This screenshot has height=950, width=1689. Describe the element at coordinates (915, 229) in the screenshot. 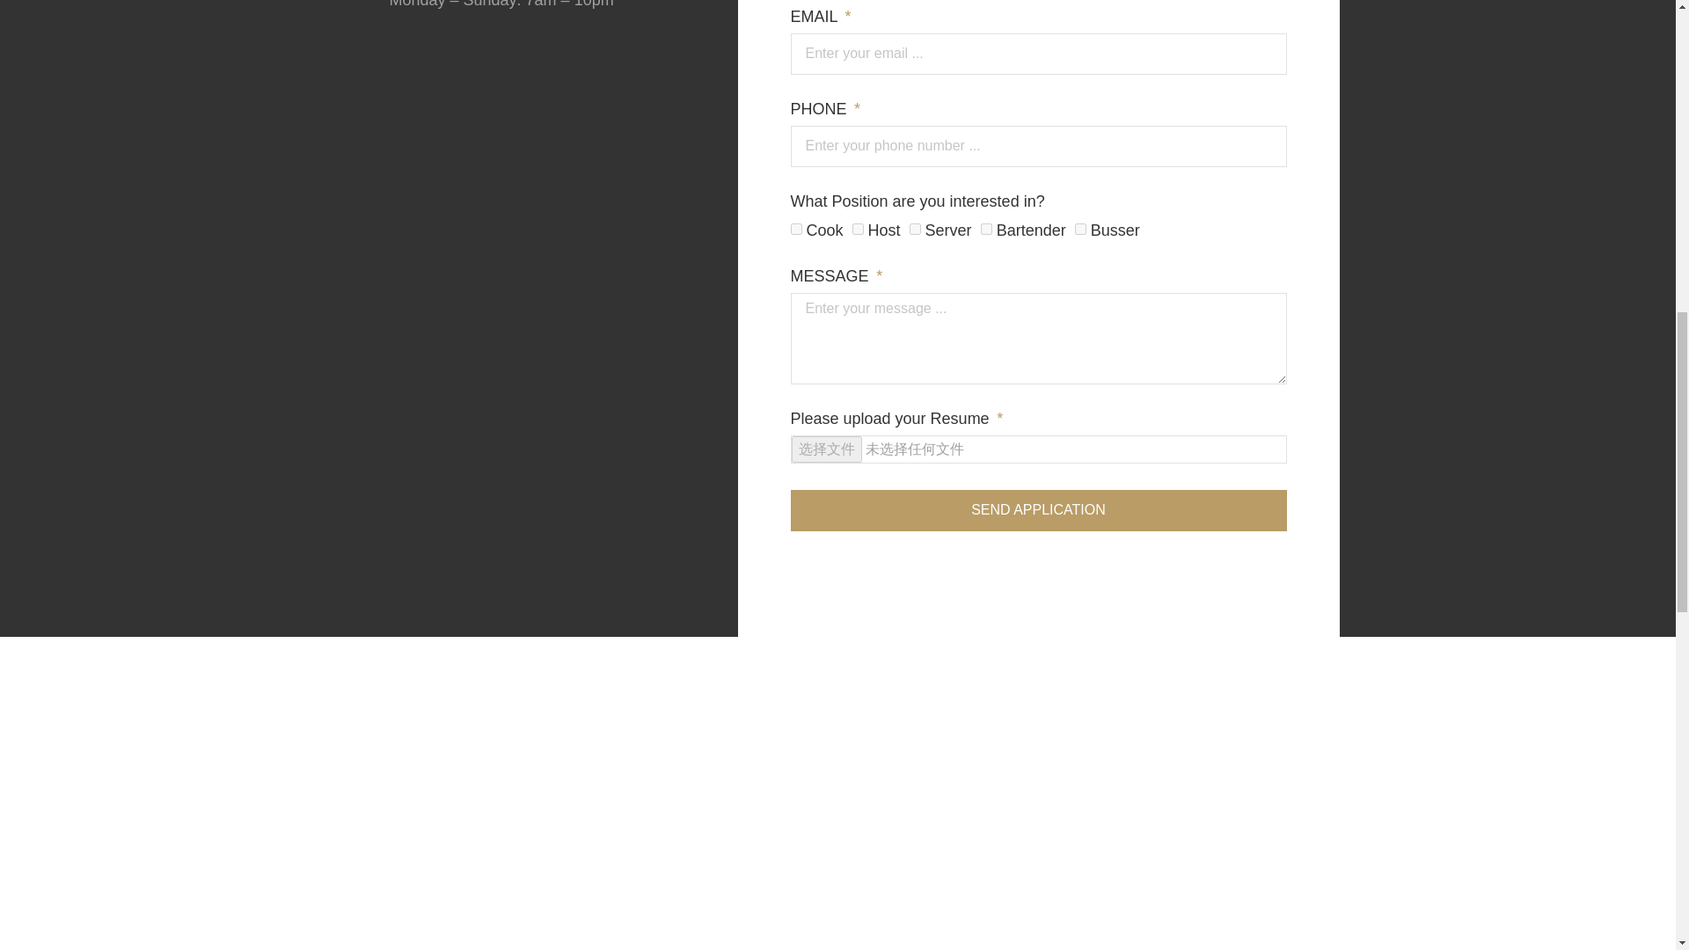

I see `Server` at that location.